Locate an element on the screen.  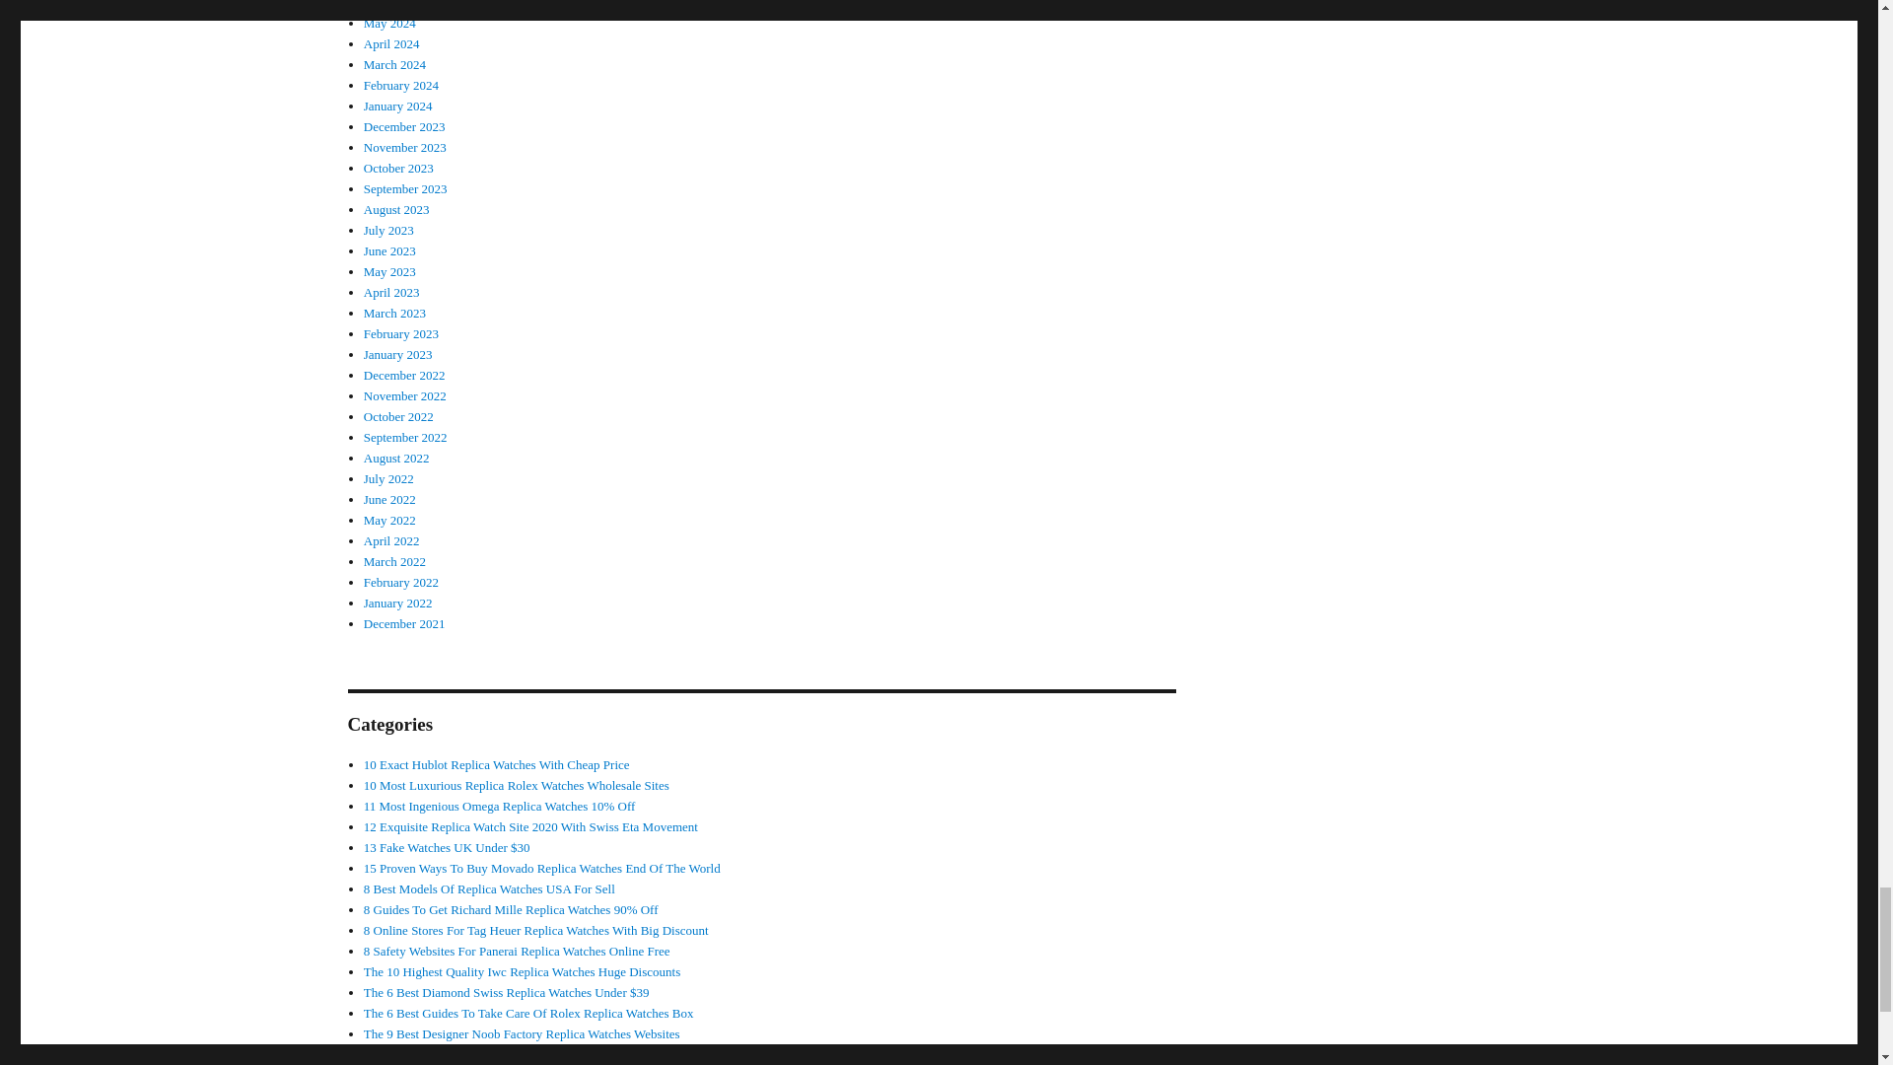
October 2022 is located at coordinates (398, 416).